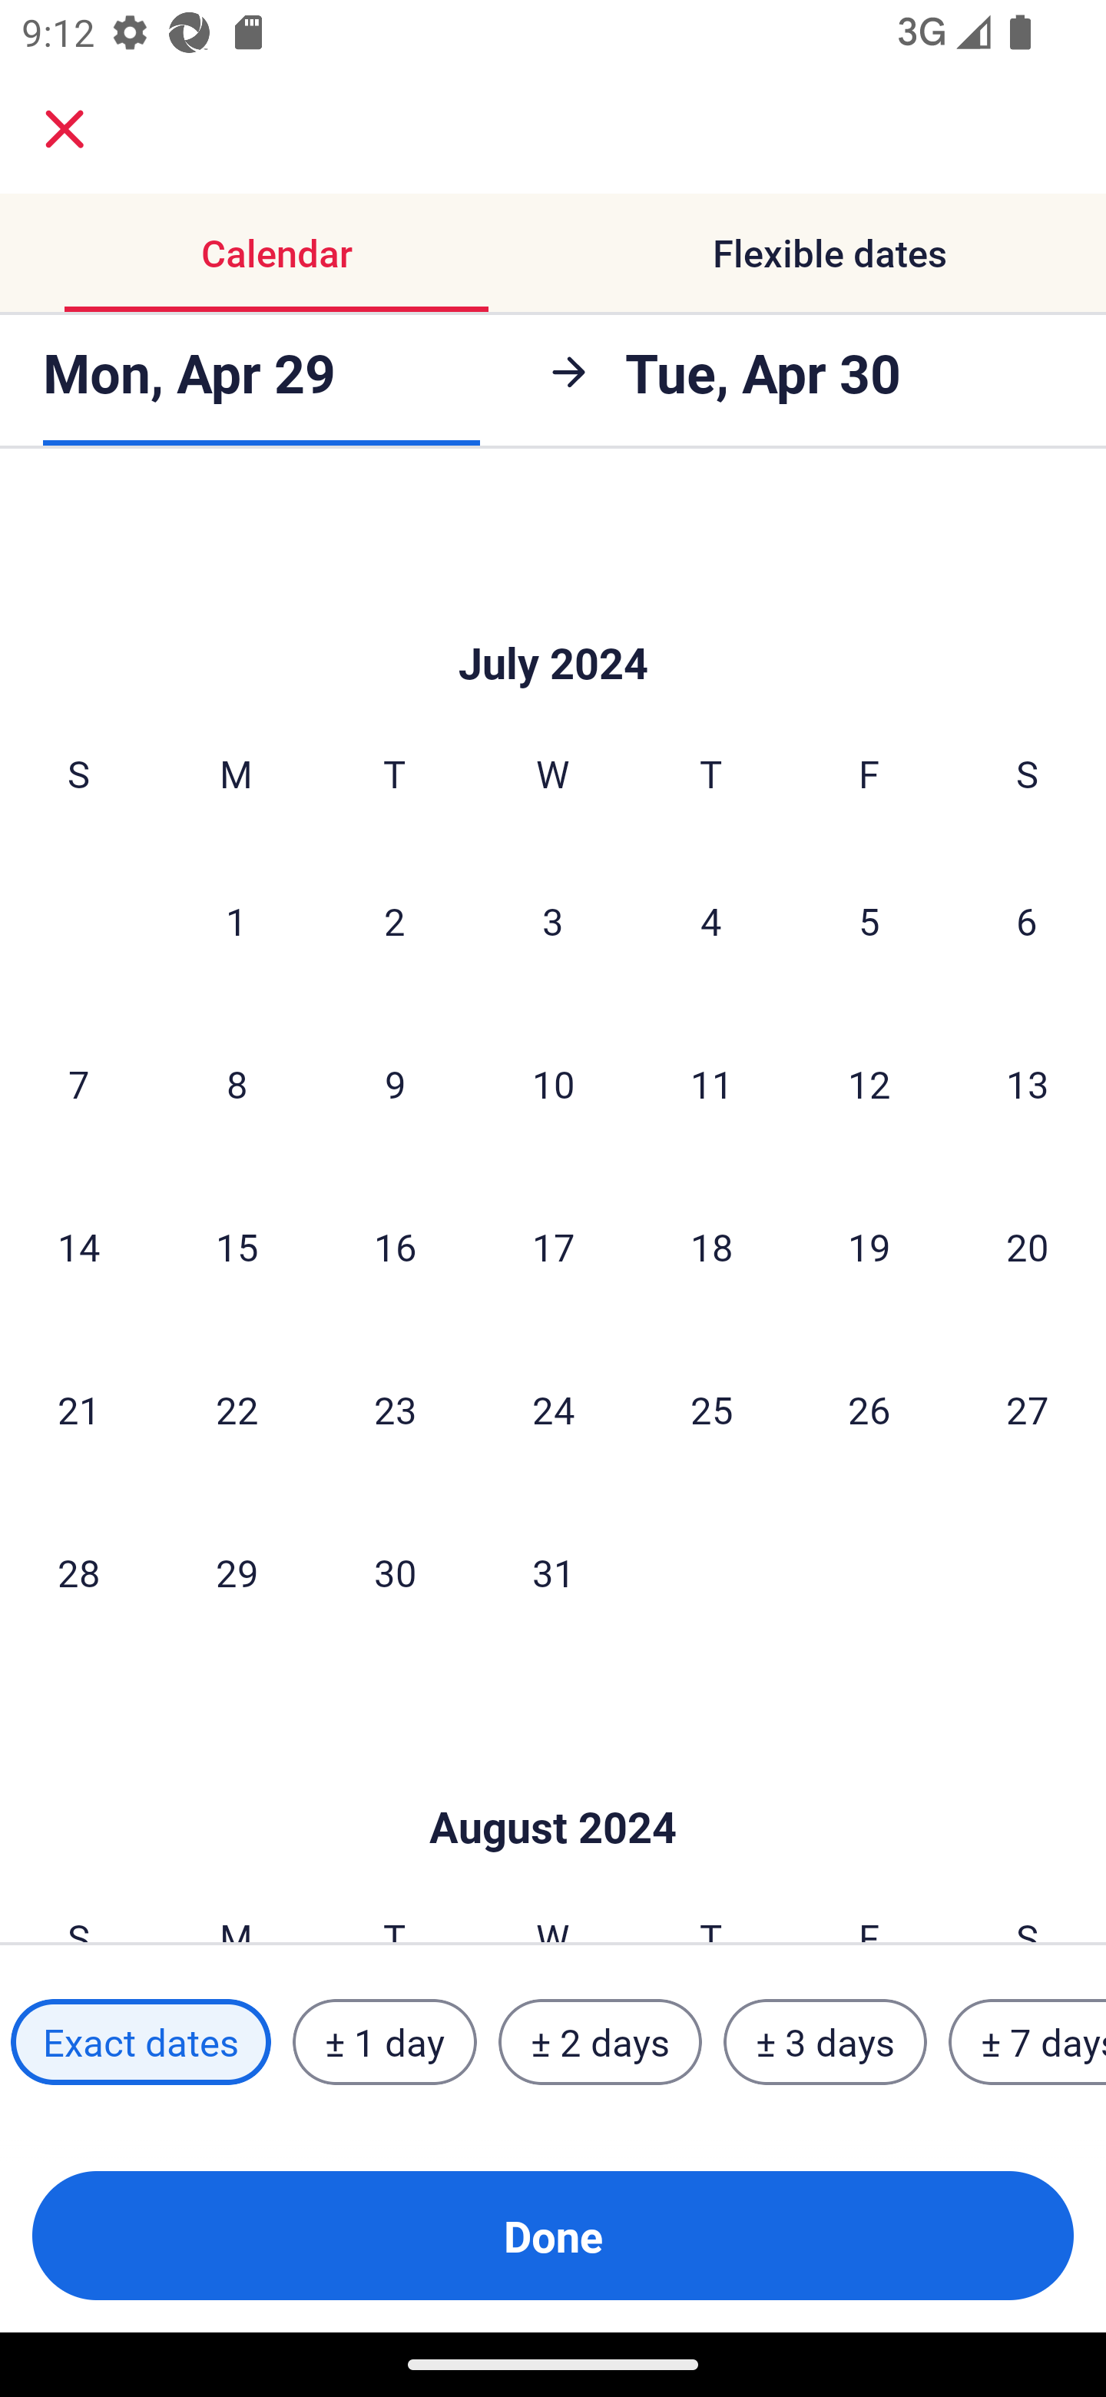 The width and height of the screenshot is (1106, 2397). I want to click on ± 1 day, so click(384, 2042).